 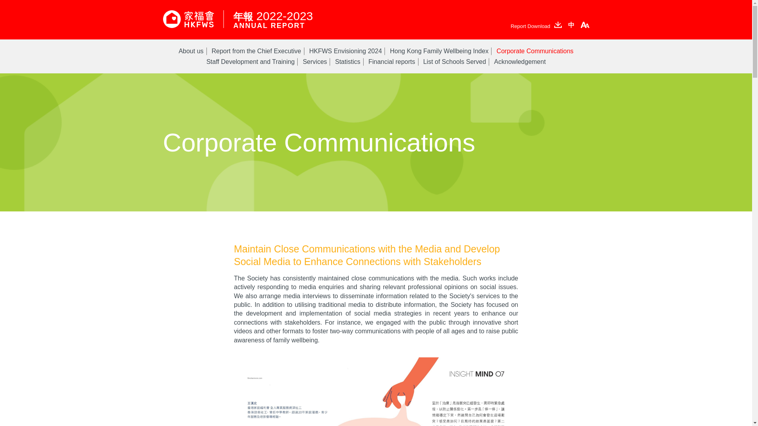 I want to click on Report from the Chief Executive, so click(x=256, y=51).